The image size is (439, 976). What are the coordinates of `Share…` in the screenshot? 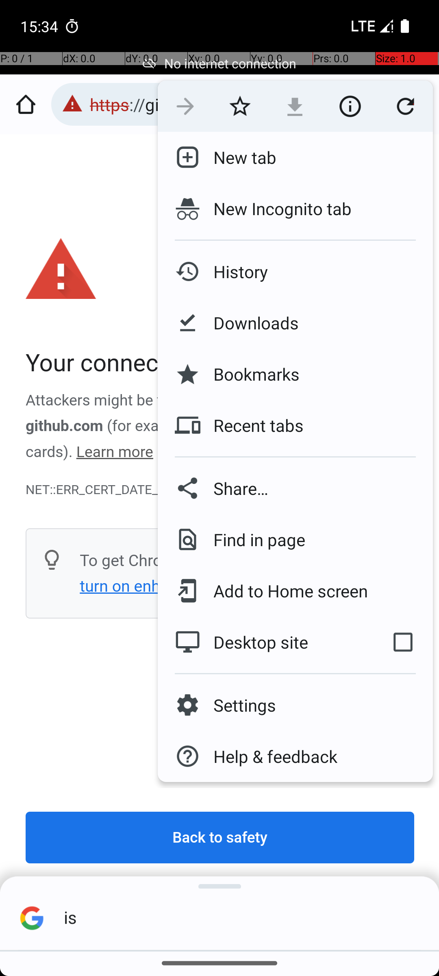 It's located at (295, 488).